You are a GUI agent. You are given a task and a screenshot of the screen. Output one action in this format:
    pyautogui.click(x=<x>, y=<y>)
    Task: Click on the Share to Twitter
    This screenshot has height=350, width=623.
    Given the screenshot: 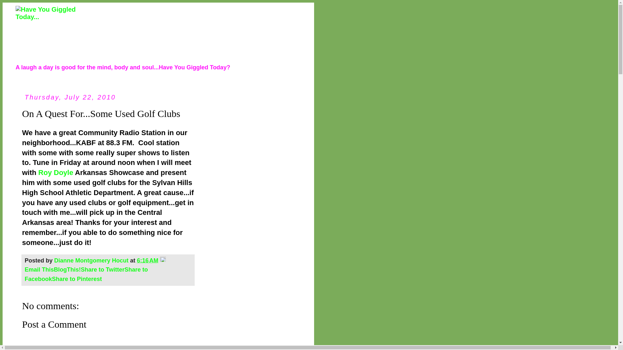 What is the action you would take?
    pyautogui.click(x=103, y=270)
    